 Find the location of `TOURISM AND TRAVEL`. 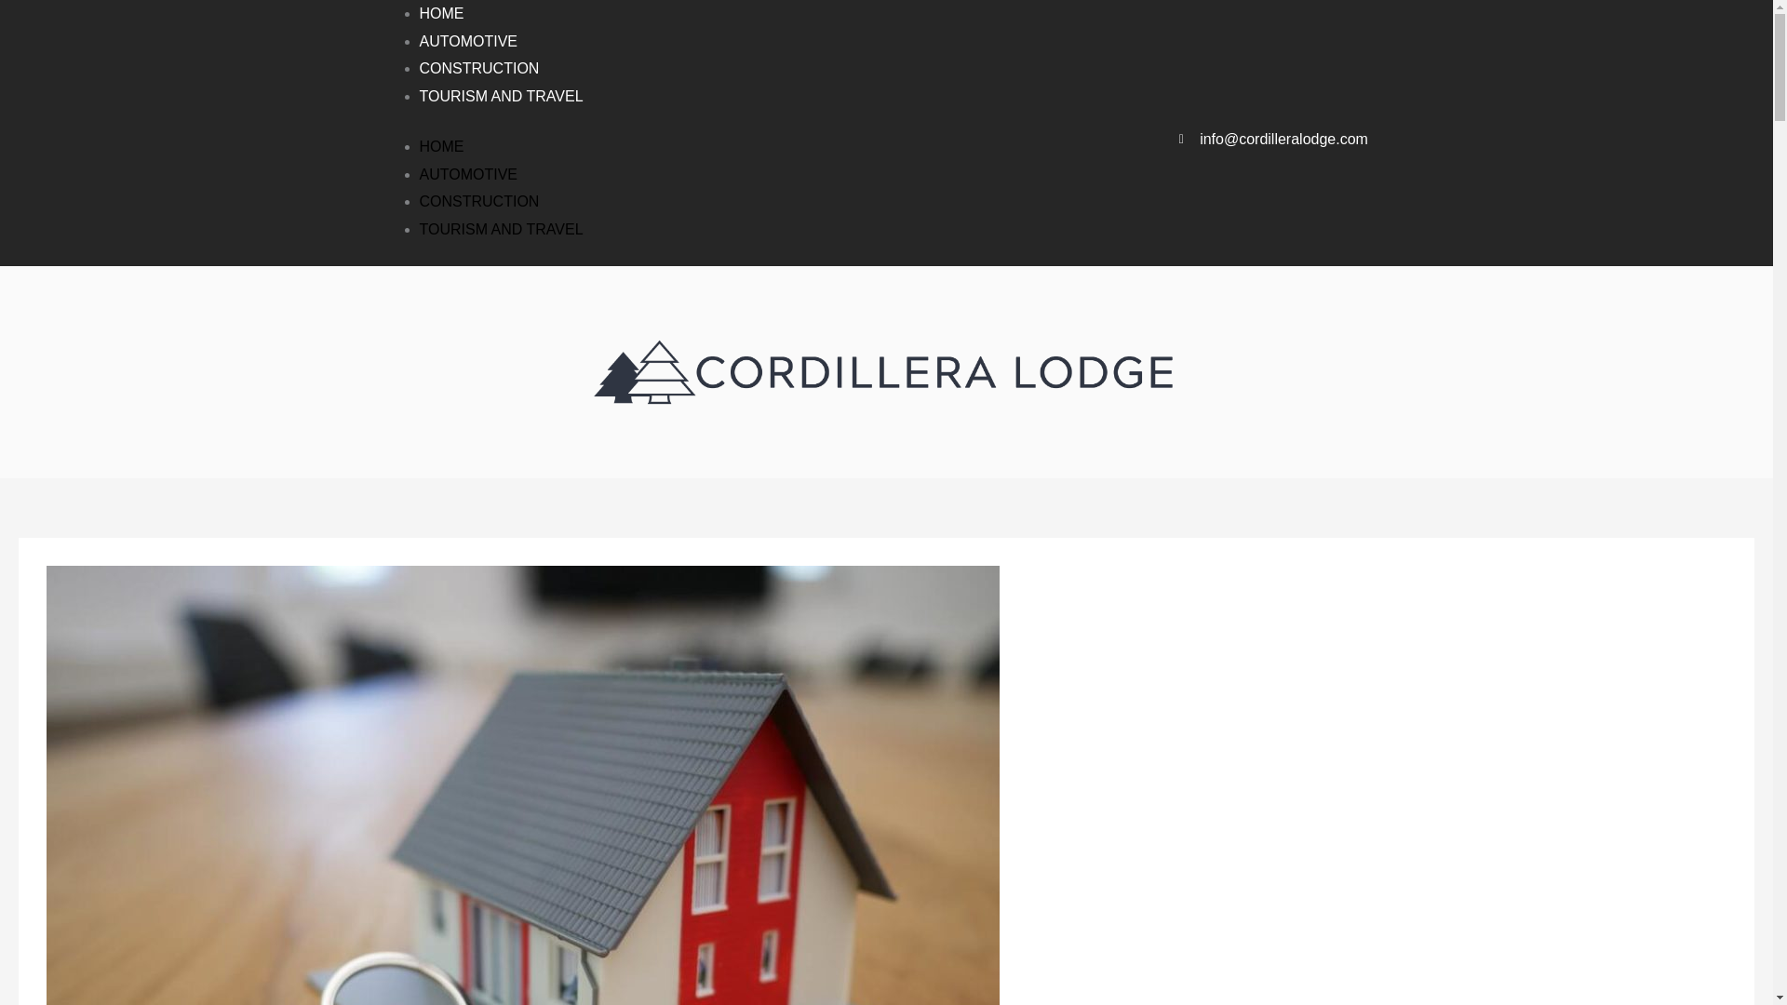

TOURISM AND TRAVEL is located at coordinates (500, 97).